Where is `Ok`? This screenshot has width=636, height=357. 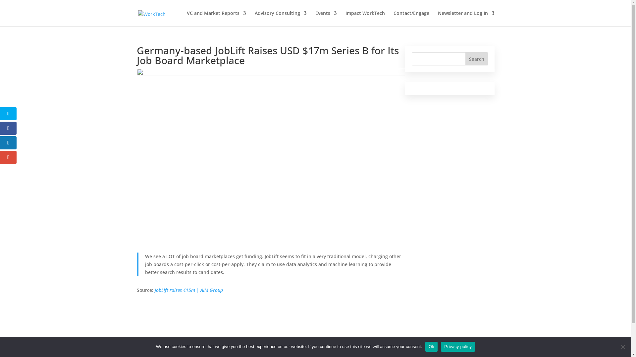 Ok is located at coordinates (431, 347).